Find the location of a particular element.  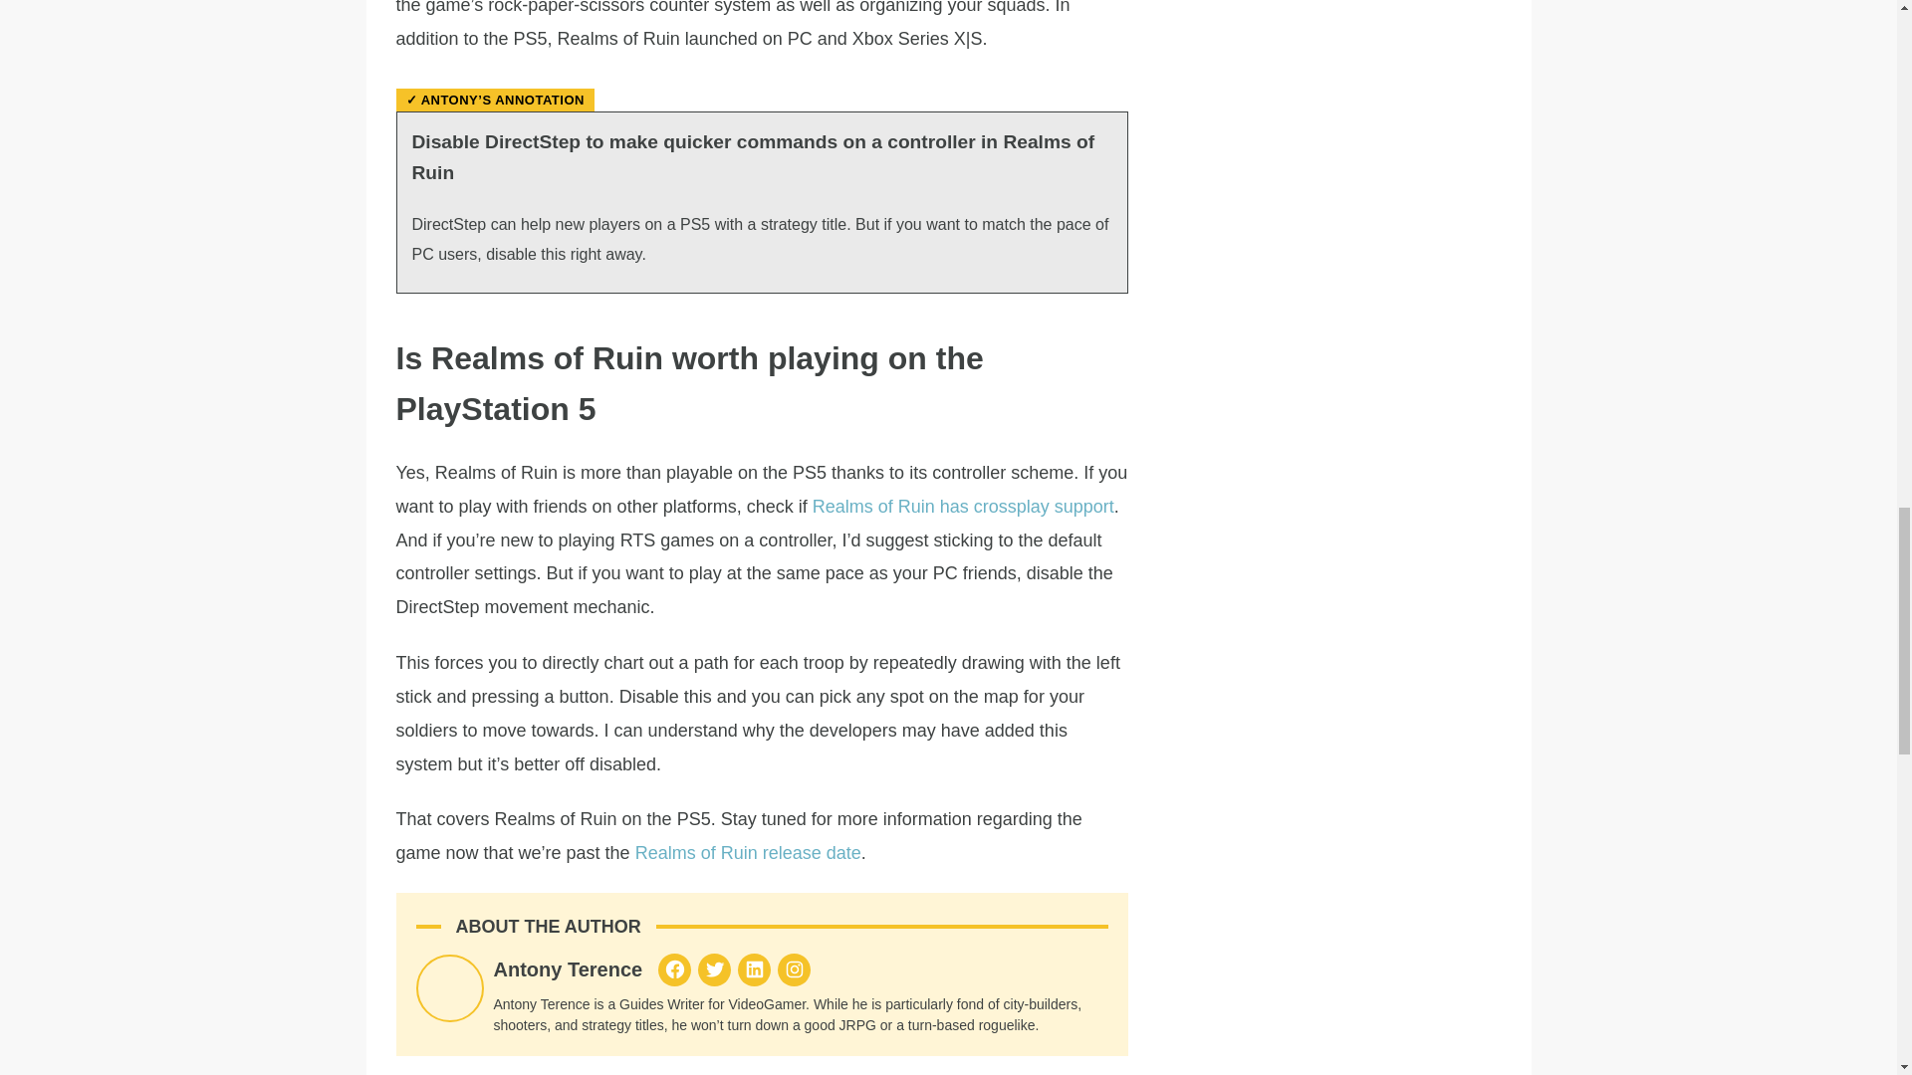

Antony Terence is located at coordinates (568, 969).